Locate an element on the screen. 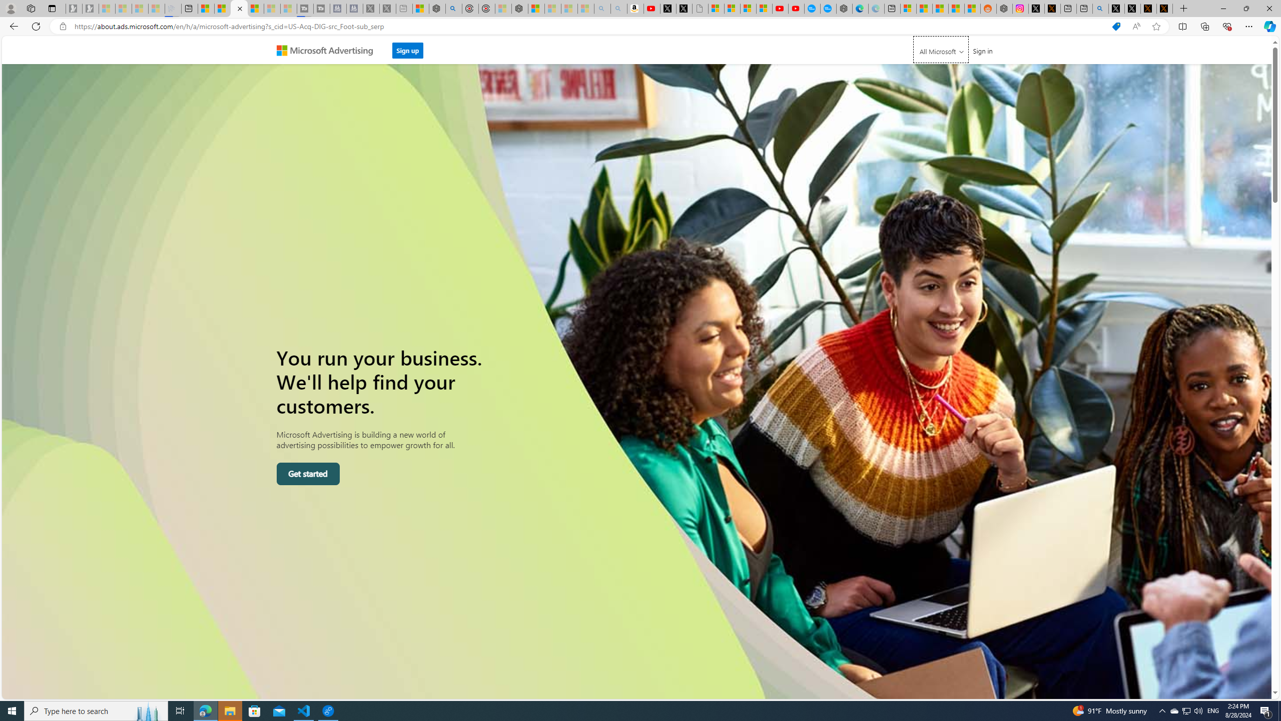 The image size is (1281, 721). Get started is located at coordinates (308, 474).